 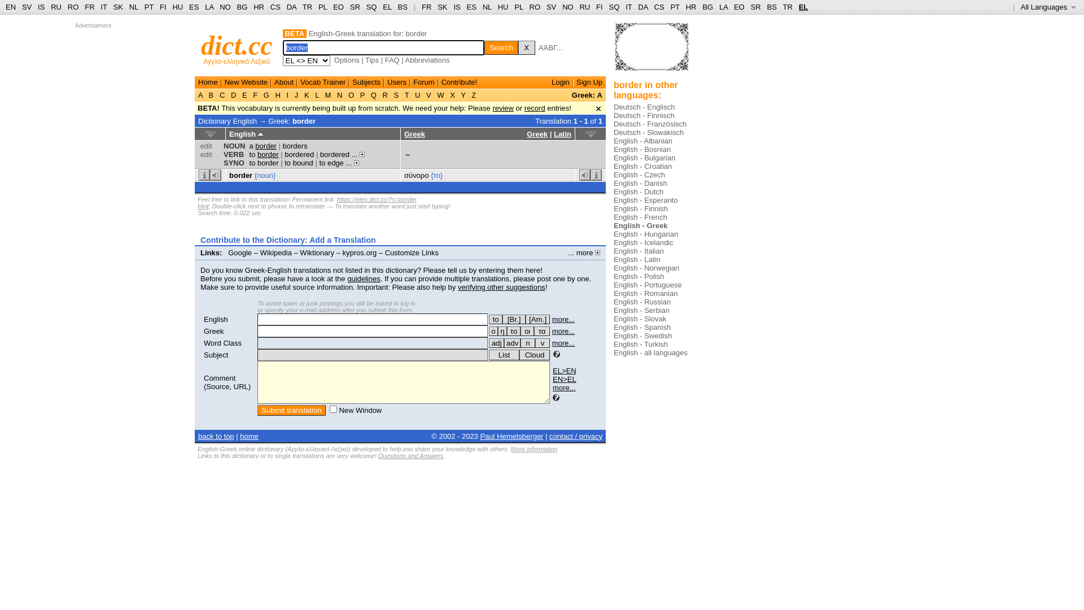 What do you see at coordinates (278, 95) in the screenshot?
I see `H` at bounding box center [278, 95].